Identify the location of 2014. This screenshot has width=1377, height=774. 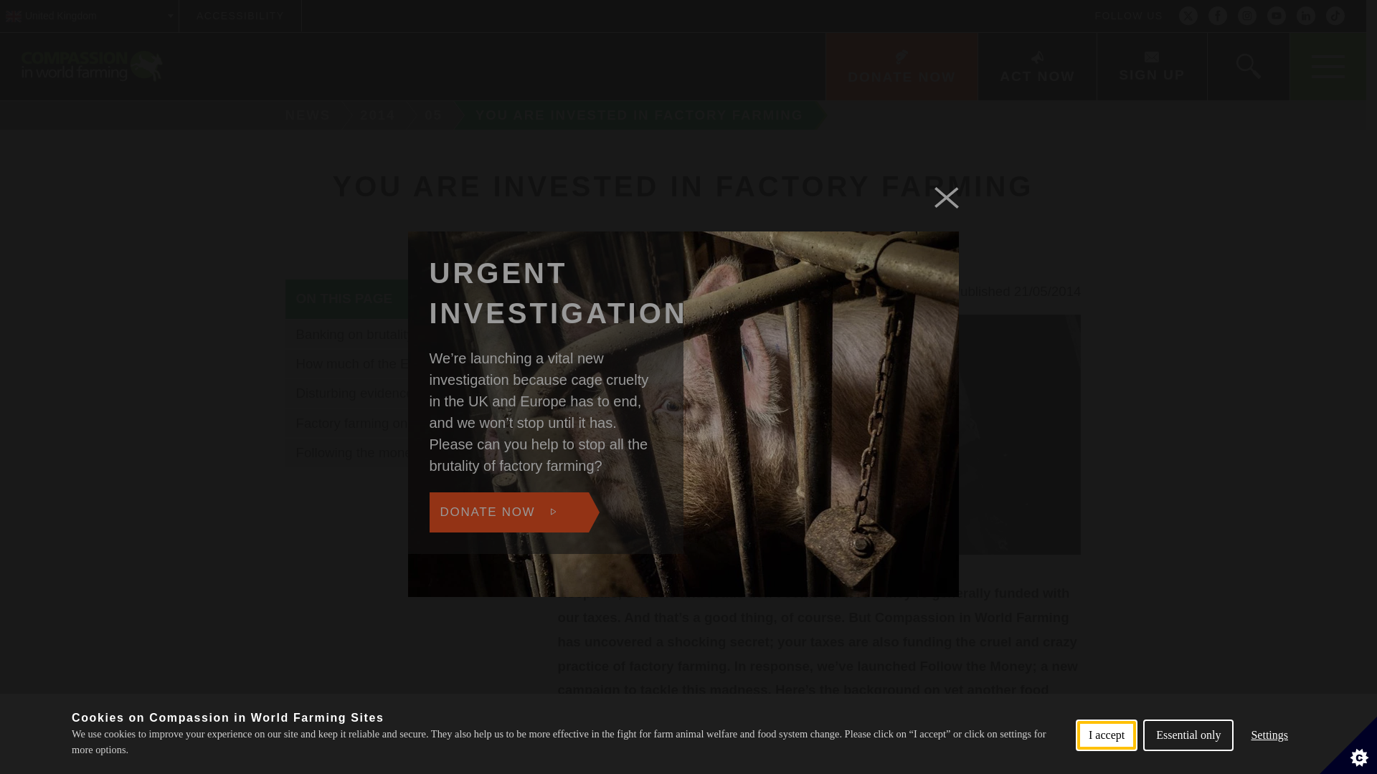
(380, 115).